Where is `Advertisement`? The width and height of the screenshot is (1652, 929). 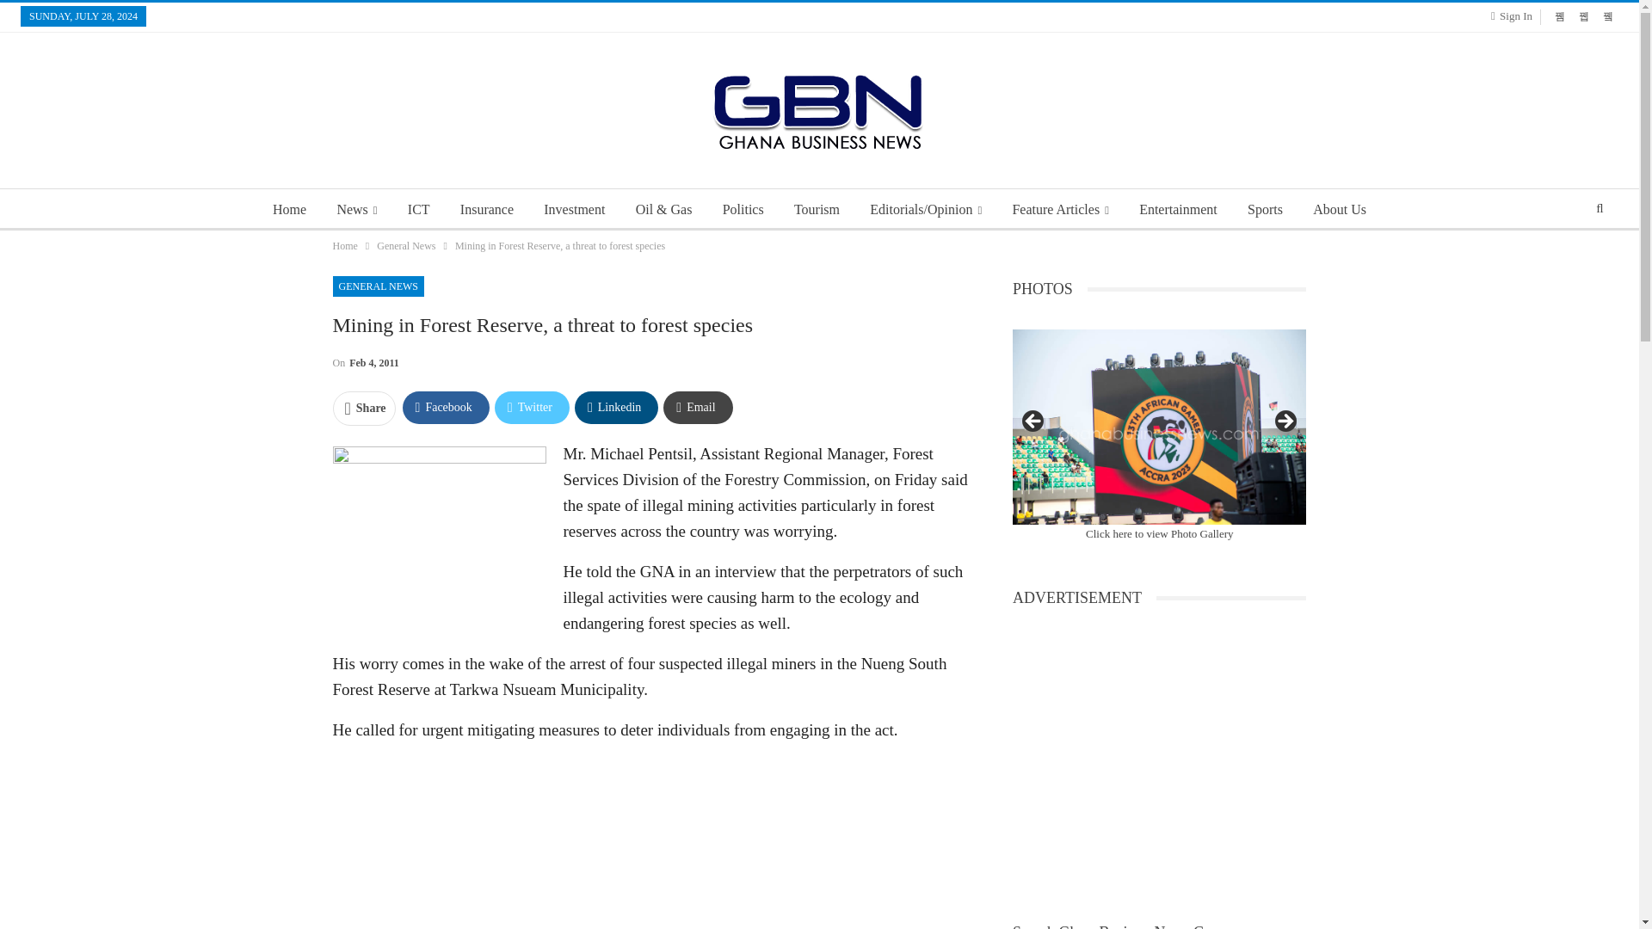
Advertisement is located at coordinates (650, 843).